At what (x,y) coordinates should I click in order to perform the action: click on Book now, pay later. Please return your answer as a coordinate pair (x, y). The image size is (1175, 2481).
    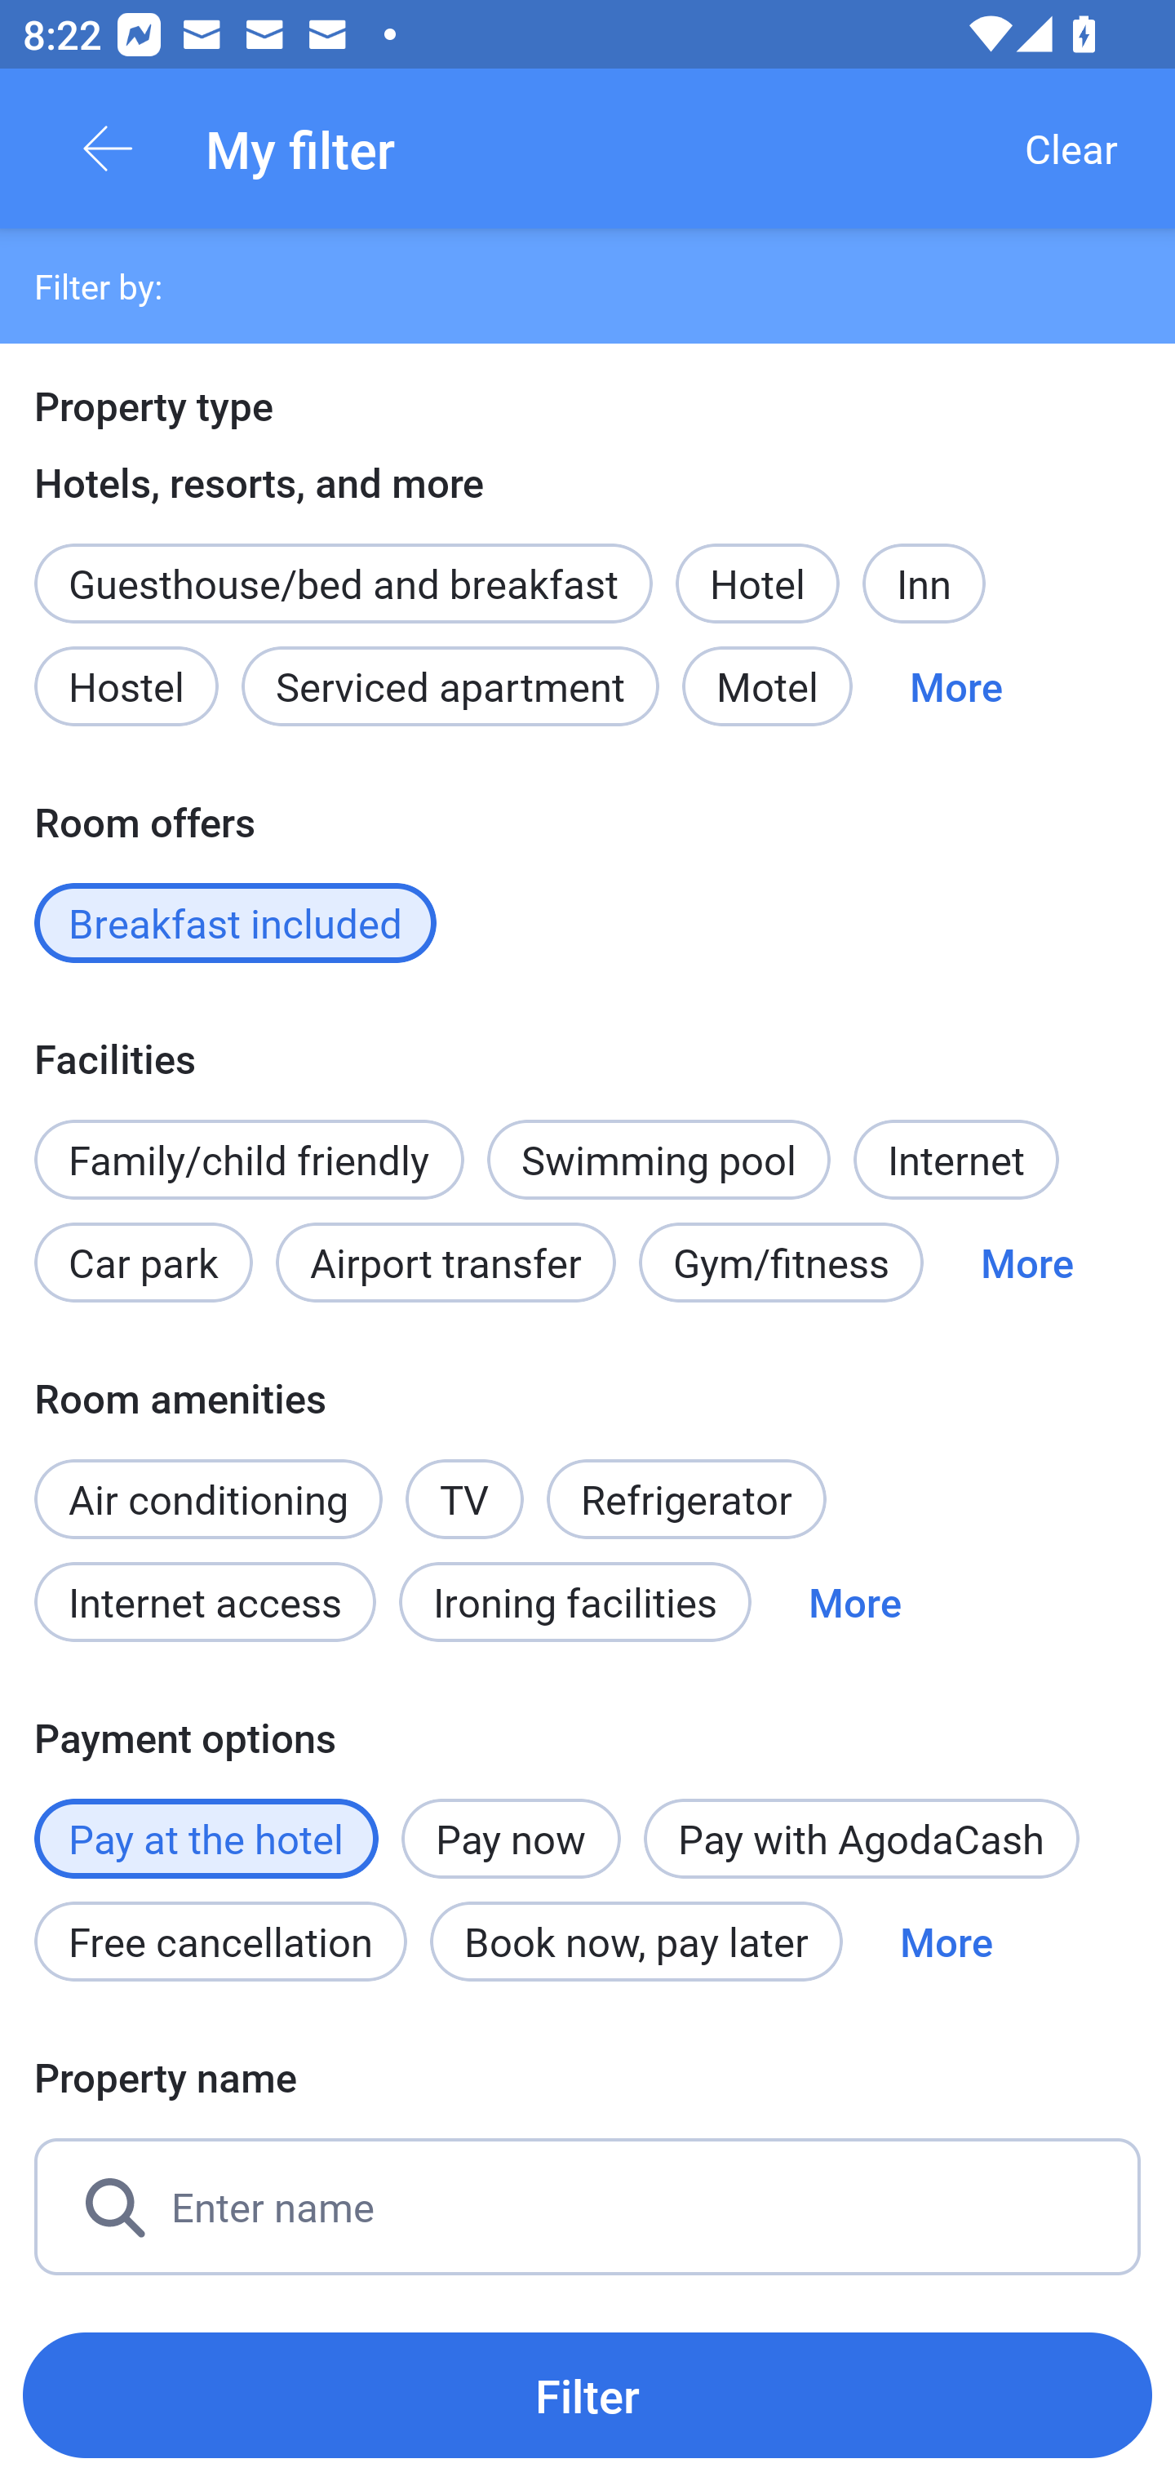
    Looking at the image, I should click on (636, 1941).